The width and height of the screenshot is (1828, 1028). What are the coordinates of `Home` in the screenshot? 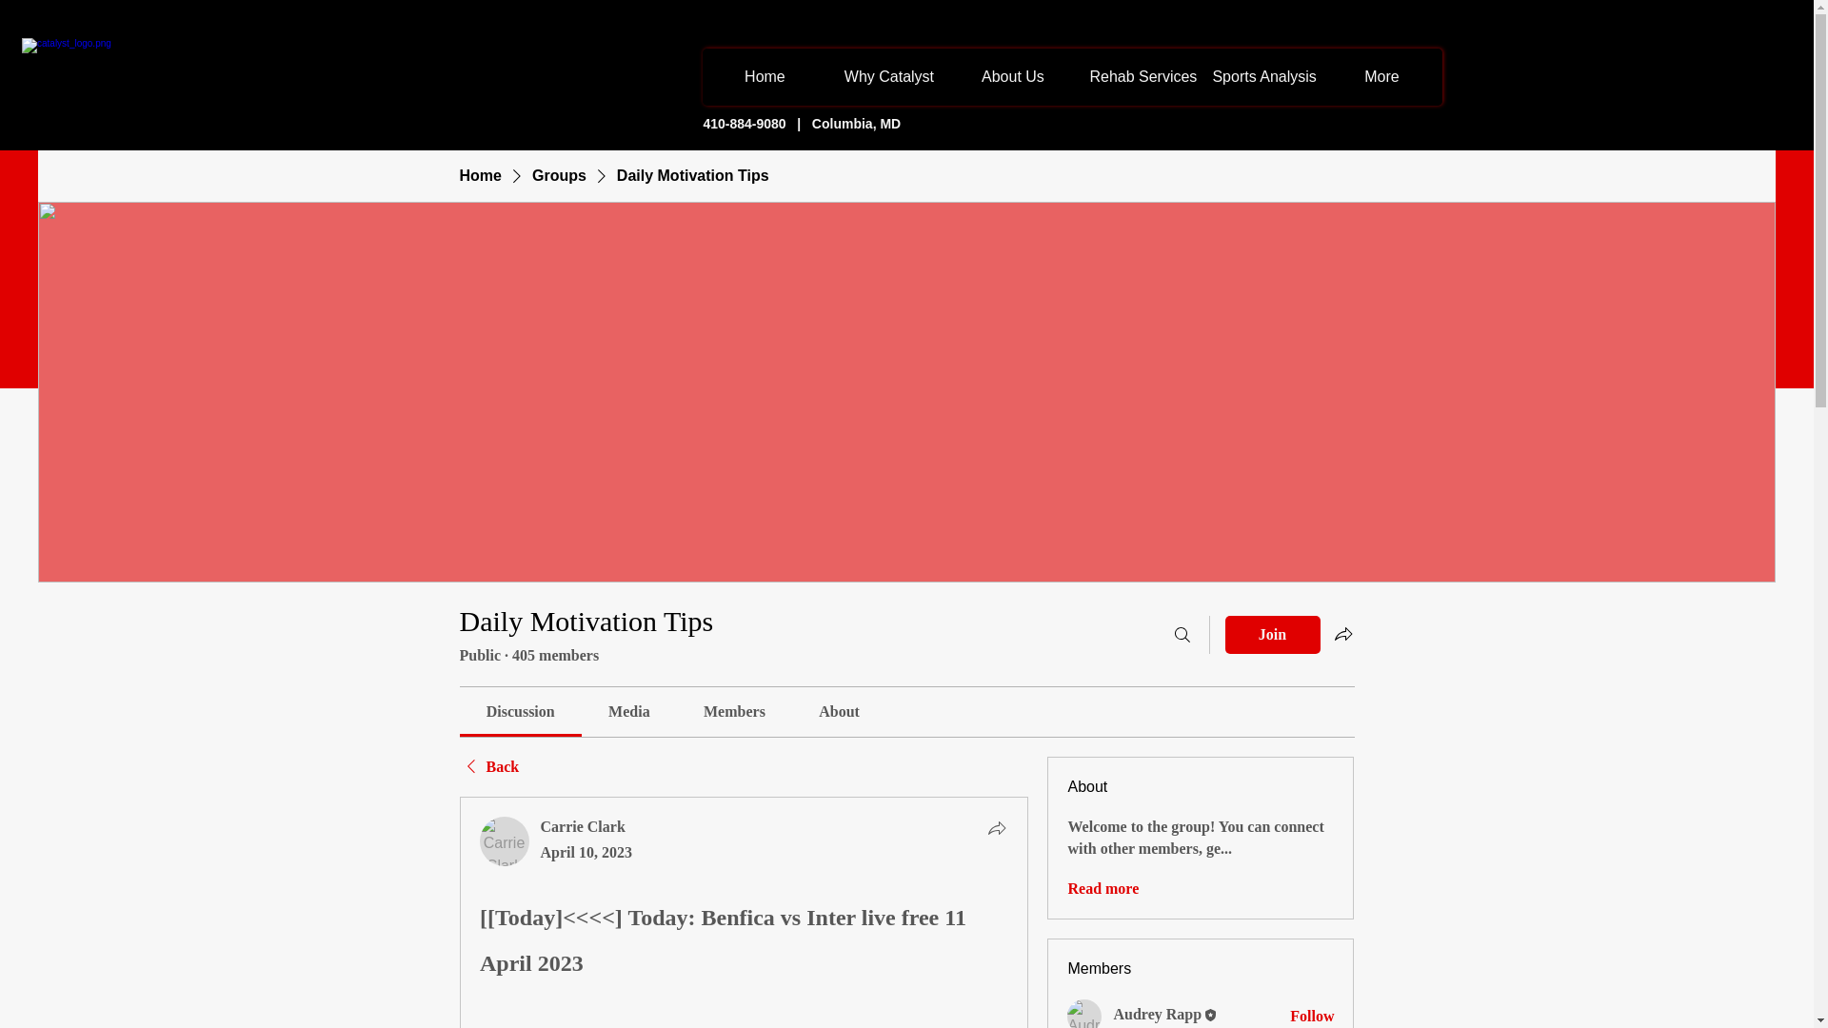 It's located at (480, 175).